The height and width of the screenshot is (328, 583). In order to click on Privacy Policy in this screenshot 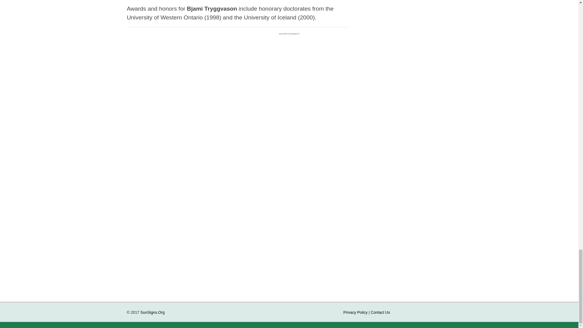, I will do `click(355, 312)`.